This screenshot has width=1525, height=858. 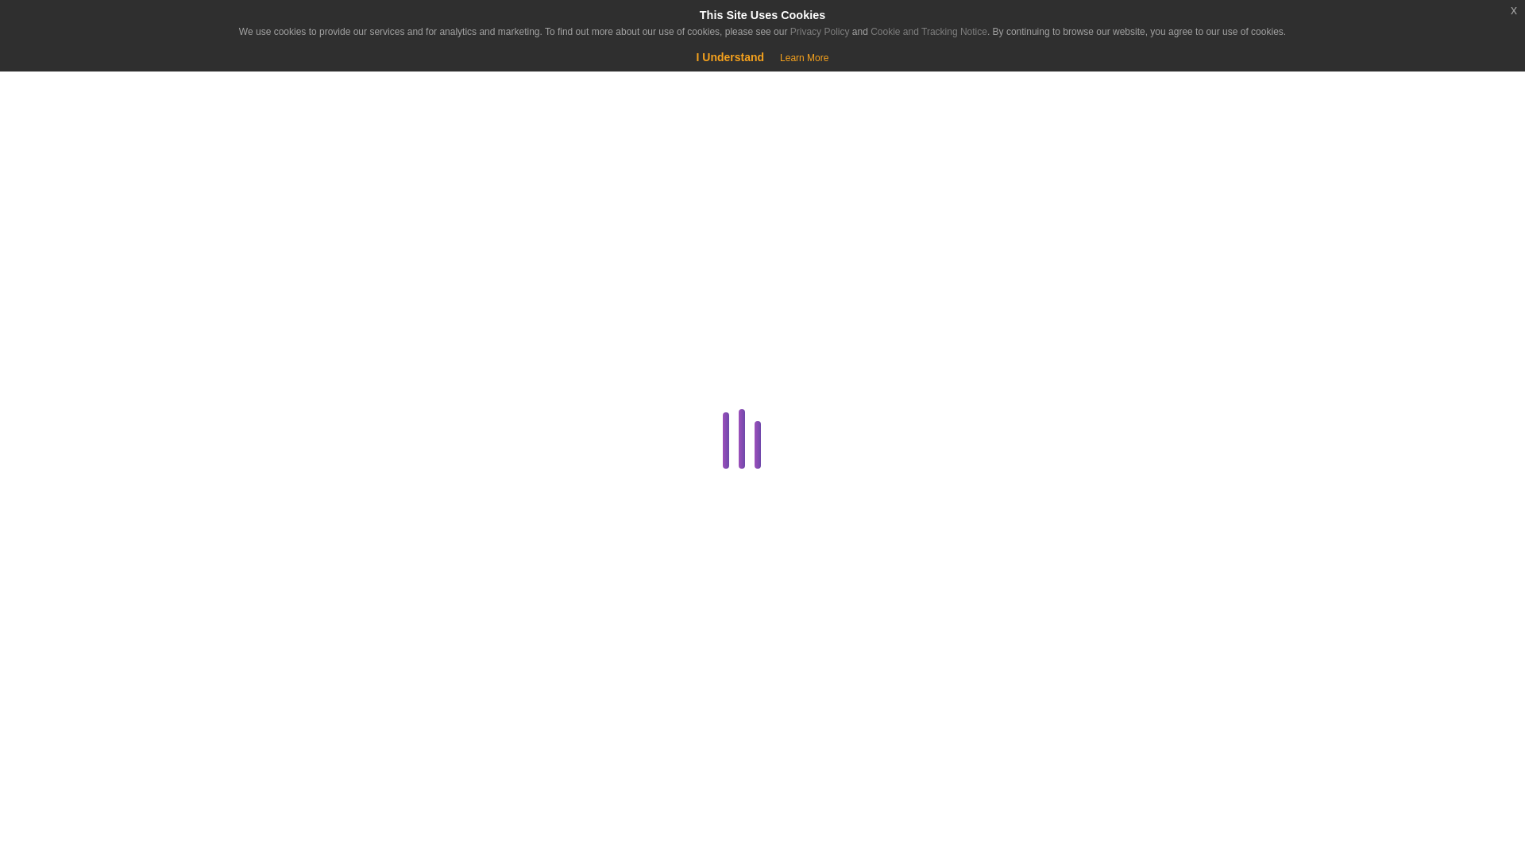 What do you see at coordinates (297, 594) in the screenshot?
I see `Domains API` at bounding box center [297, 594].